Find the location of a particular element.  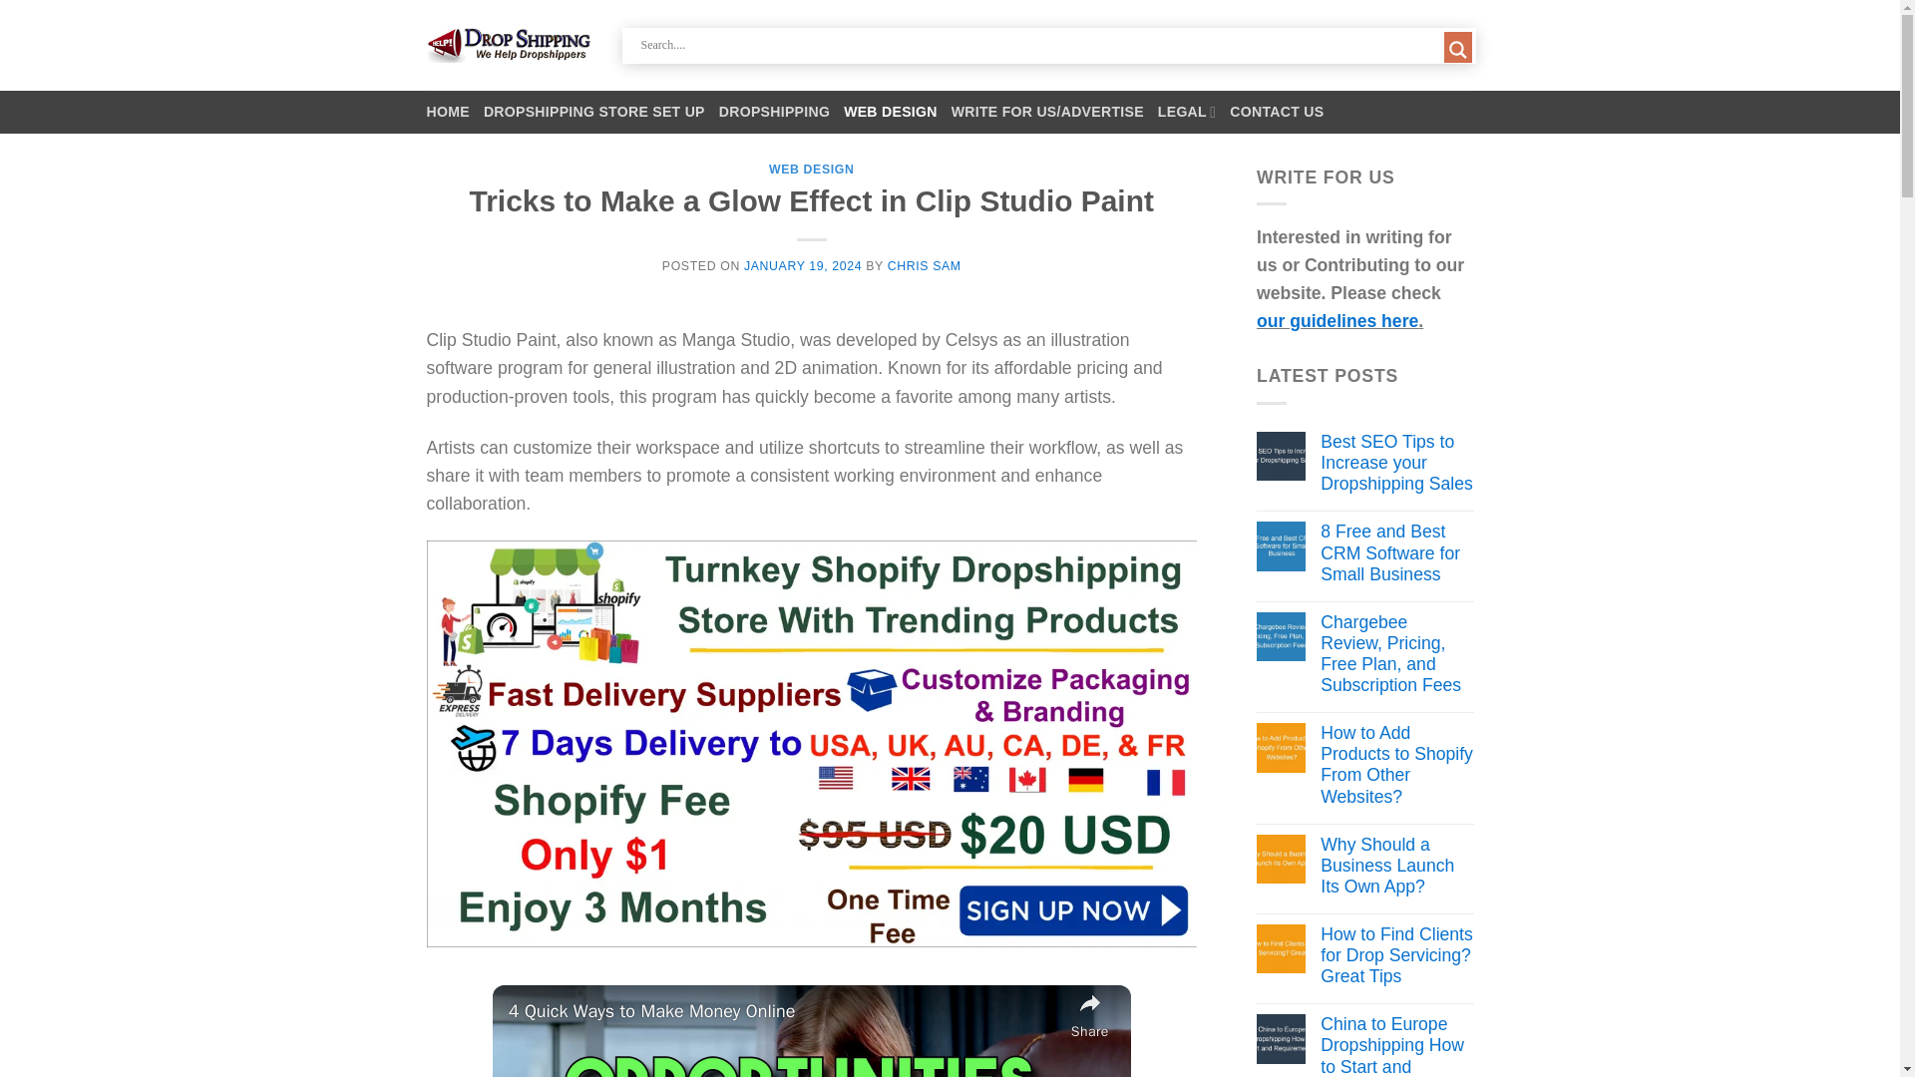

Dropshippinghelps - We Help Dropshippers is located at coordinates (509, 45).